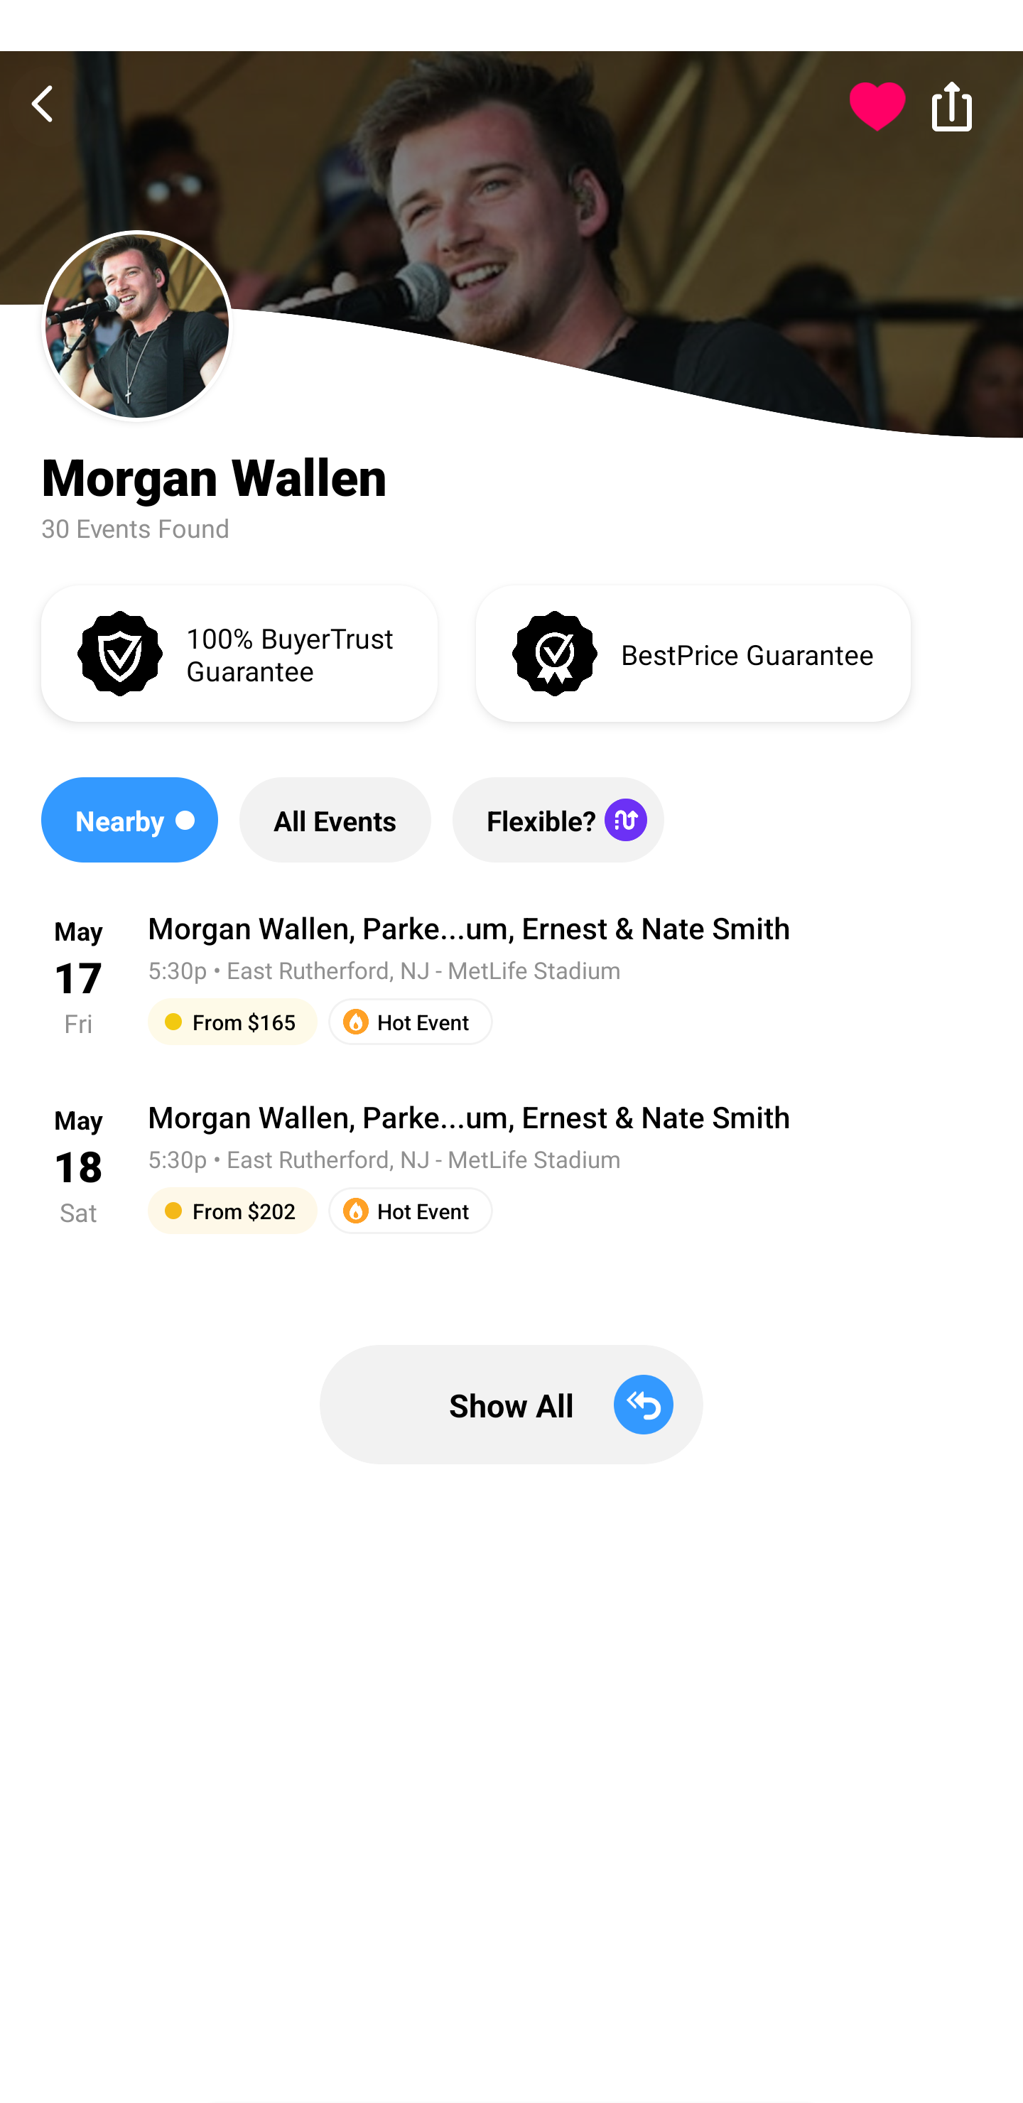 The width and height of the screenshot is (1023, 2103). Describe the element at coordinates (335, 820) in the screenshot. I see `All Events` at that location.